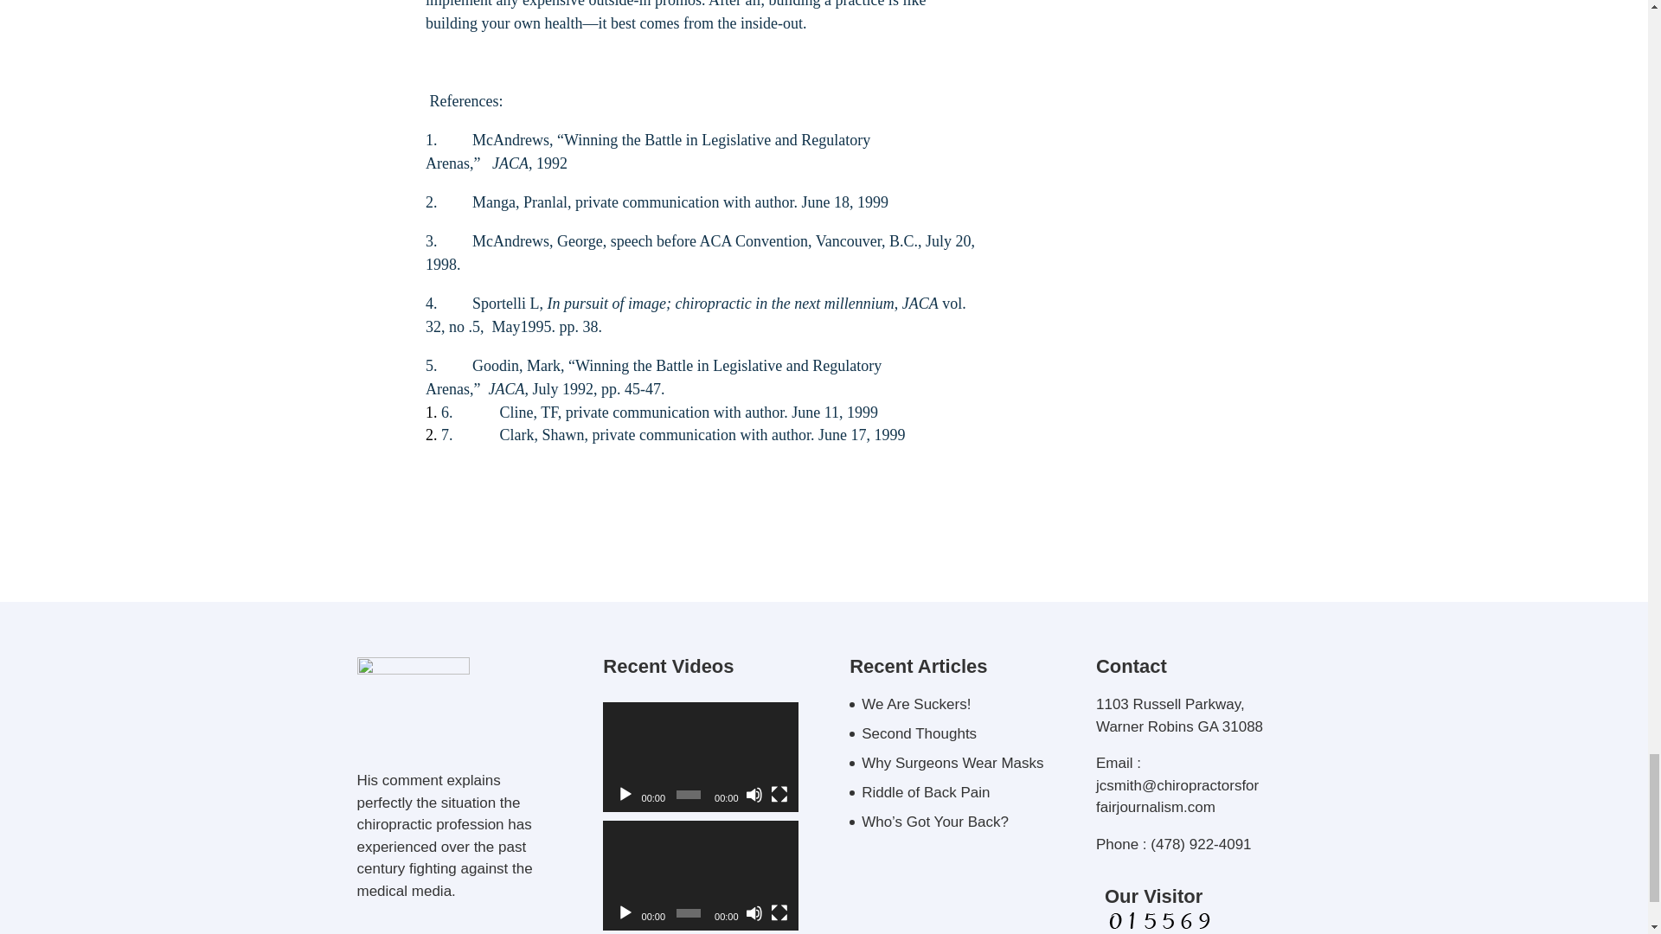 The width and height of the screenshot is (1661, 934). What do you see at coordinates (919, 733) in the screenshot?
I see `Second Thoughts` at bounding box center [919, 733].